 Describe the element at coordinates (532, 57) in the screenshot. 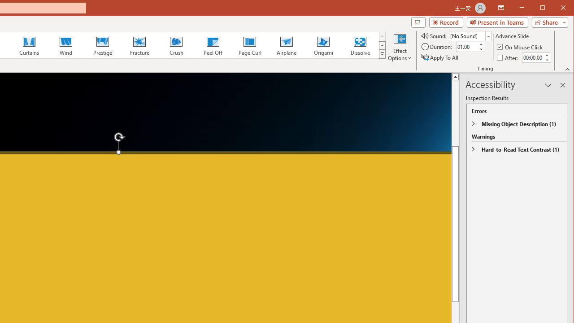

I see `After` at that location.